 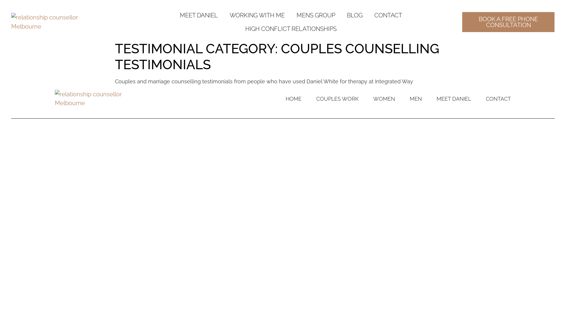 What do you see at coordinates (337, 99) in the screenshot?
I see `COUPLES WORK` at bounding box center [337, 99].